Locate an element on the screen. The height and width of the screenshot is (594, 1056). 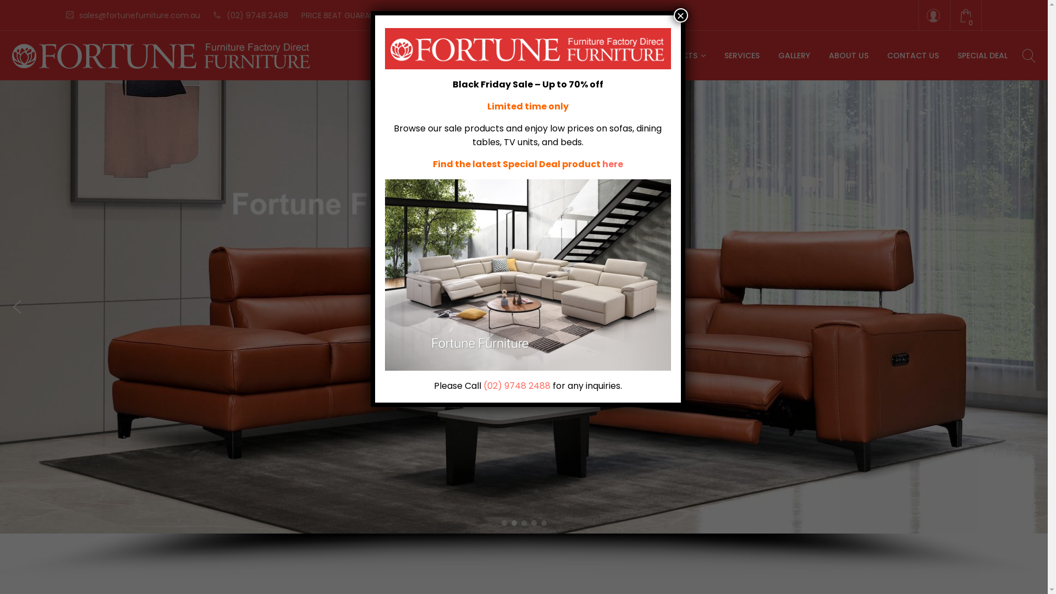
SPECIAL DEAL is located at coordinates (982, 56).